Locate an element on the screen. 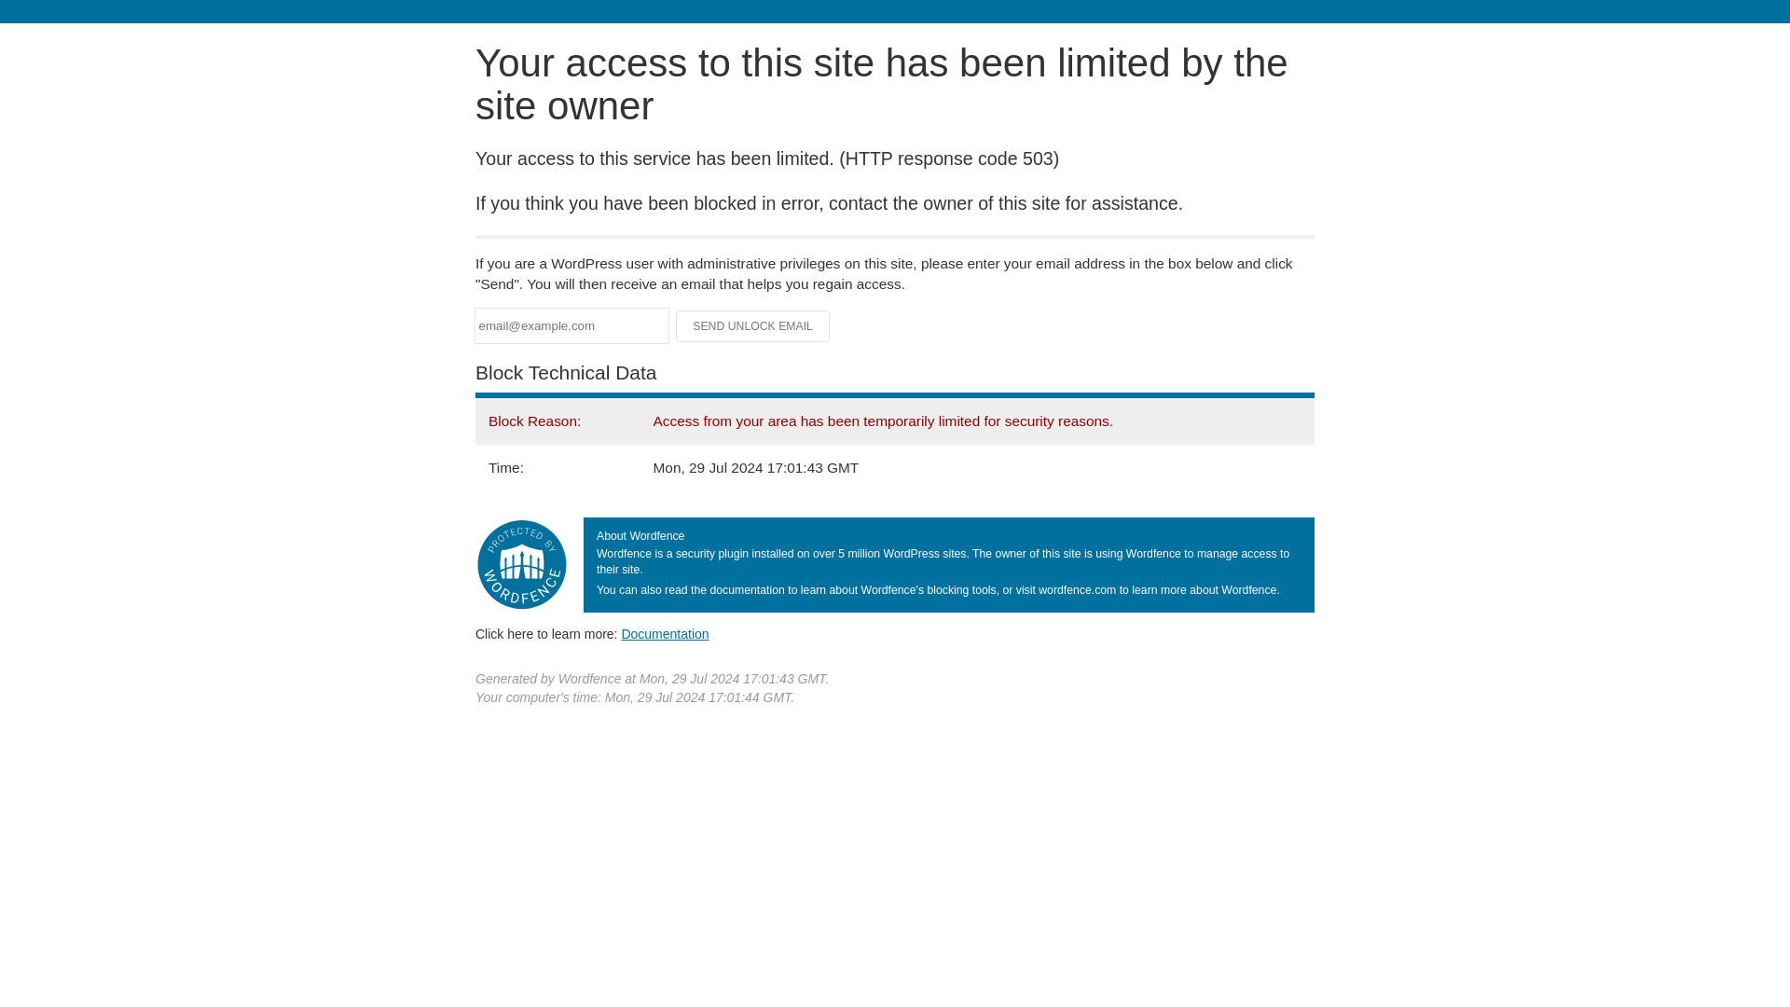 This screenshot has height=1007, width=1790. Send Unlock Email is located at coordinates (753, 326).